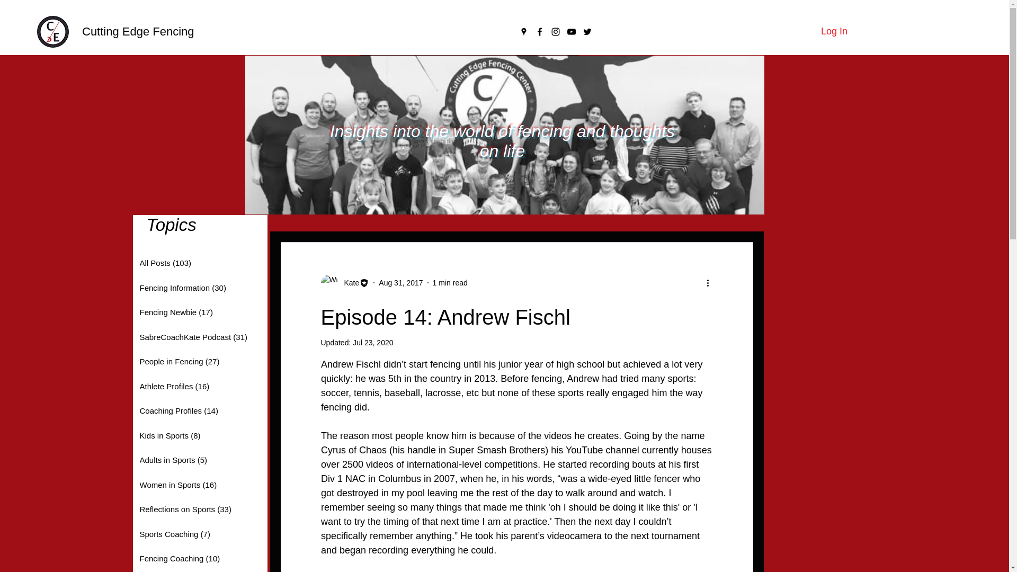 The image size is (1017, 572). What do you see at coordinates (138, 32) in the screenshot?
I see `Cutting Edge Fencing` at bounding box center [138, 32].